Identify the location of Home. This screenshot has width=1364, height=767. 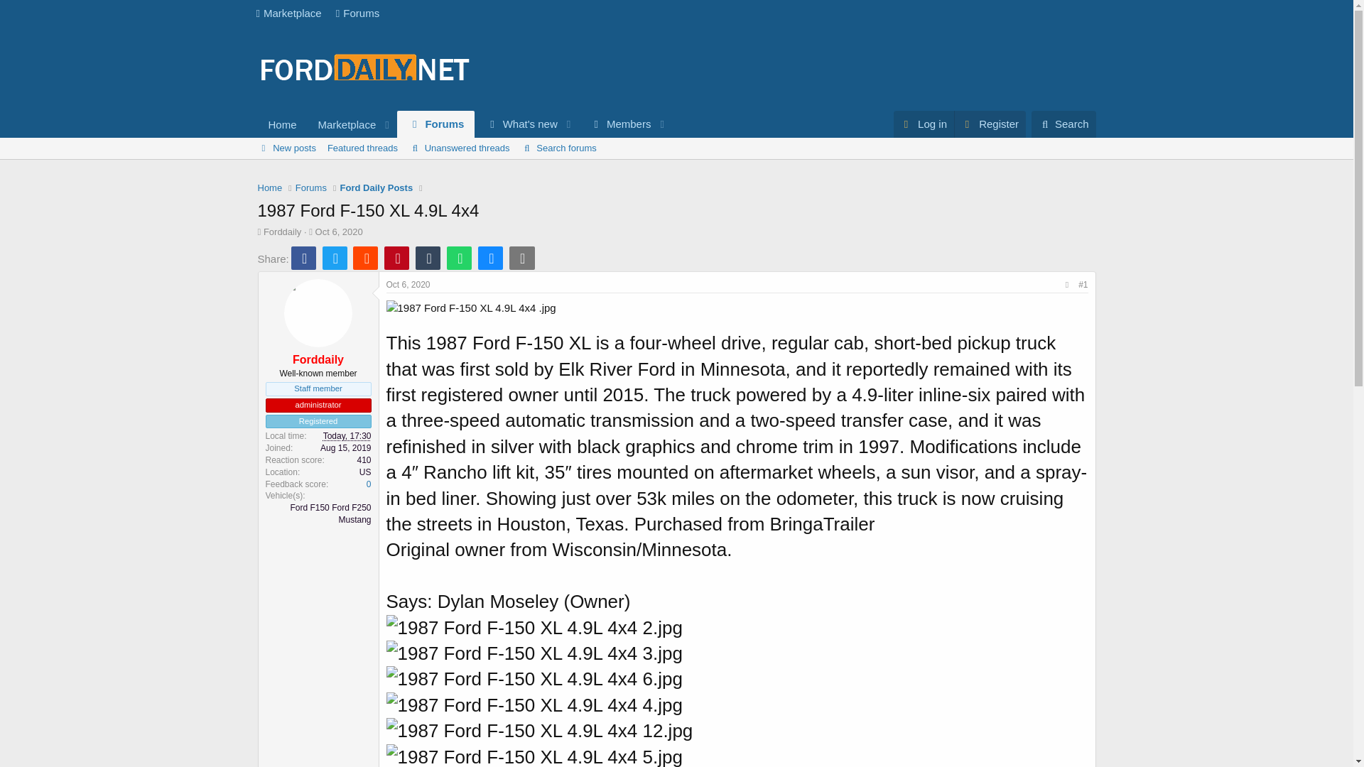
(282, 124).